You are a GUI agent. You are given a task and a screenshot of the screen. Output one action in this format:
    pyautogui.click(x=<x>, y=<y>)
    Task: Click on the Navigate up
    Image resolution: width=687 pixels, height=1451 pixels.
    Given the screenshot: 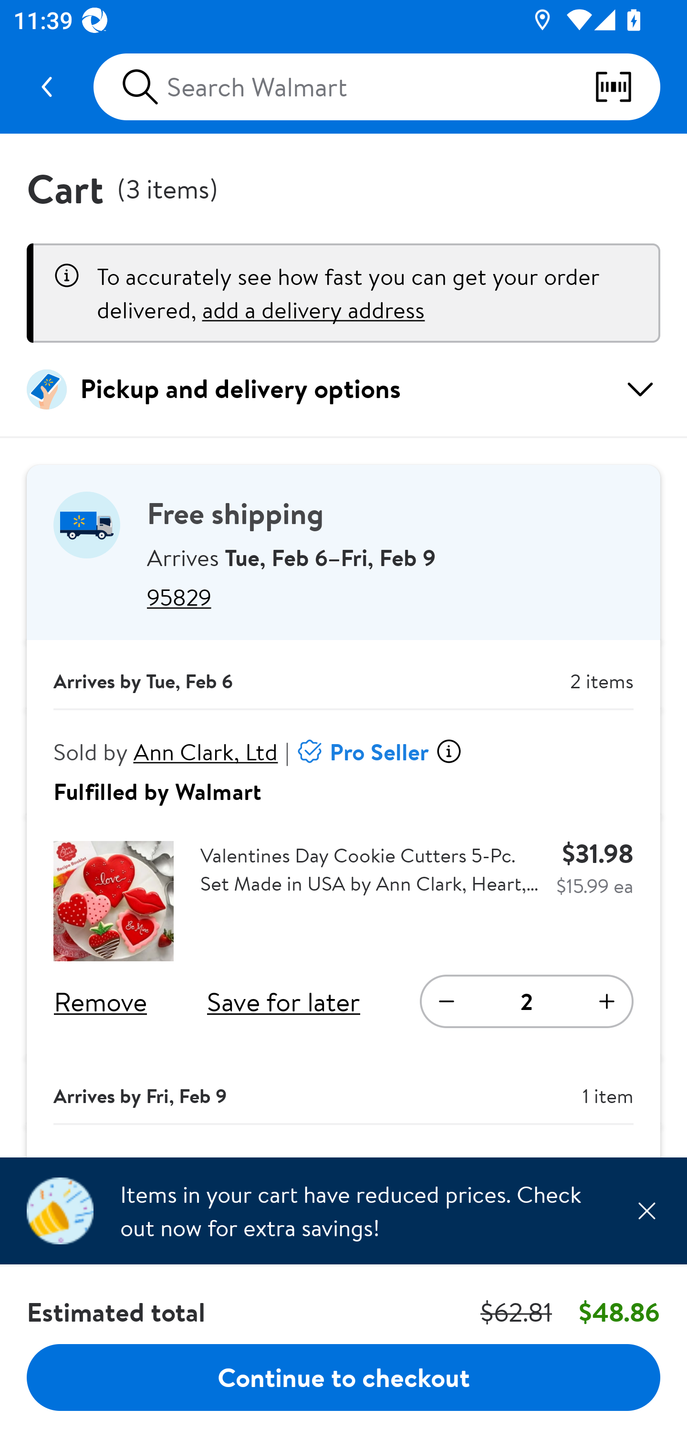 What is the action you would take?
    pyautogui.click(x=47, y=87)
    